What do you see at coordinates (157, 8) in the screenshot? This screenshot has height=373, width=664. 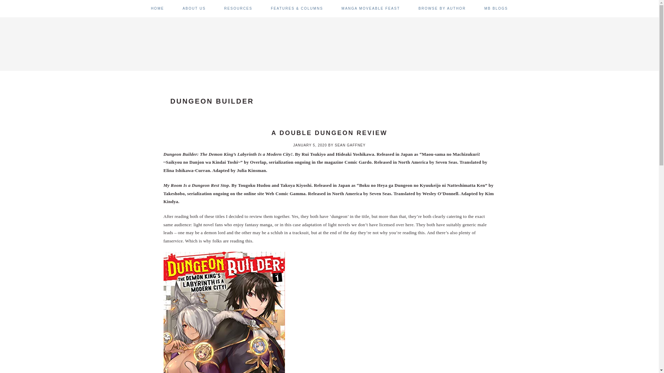 I see `HOME` at bounding box center [157, 8].